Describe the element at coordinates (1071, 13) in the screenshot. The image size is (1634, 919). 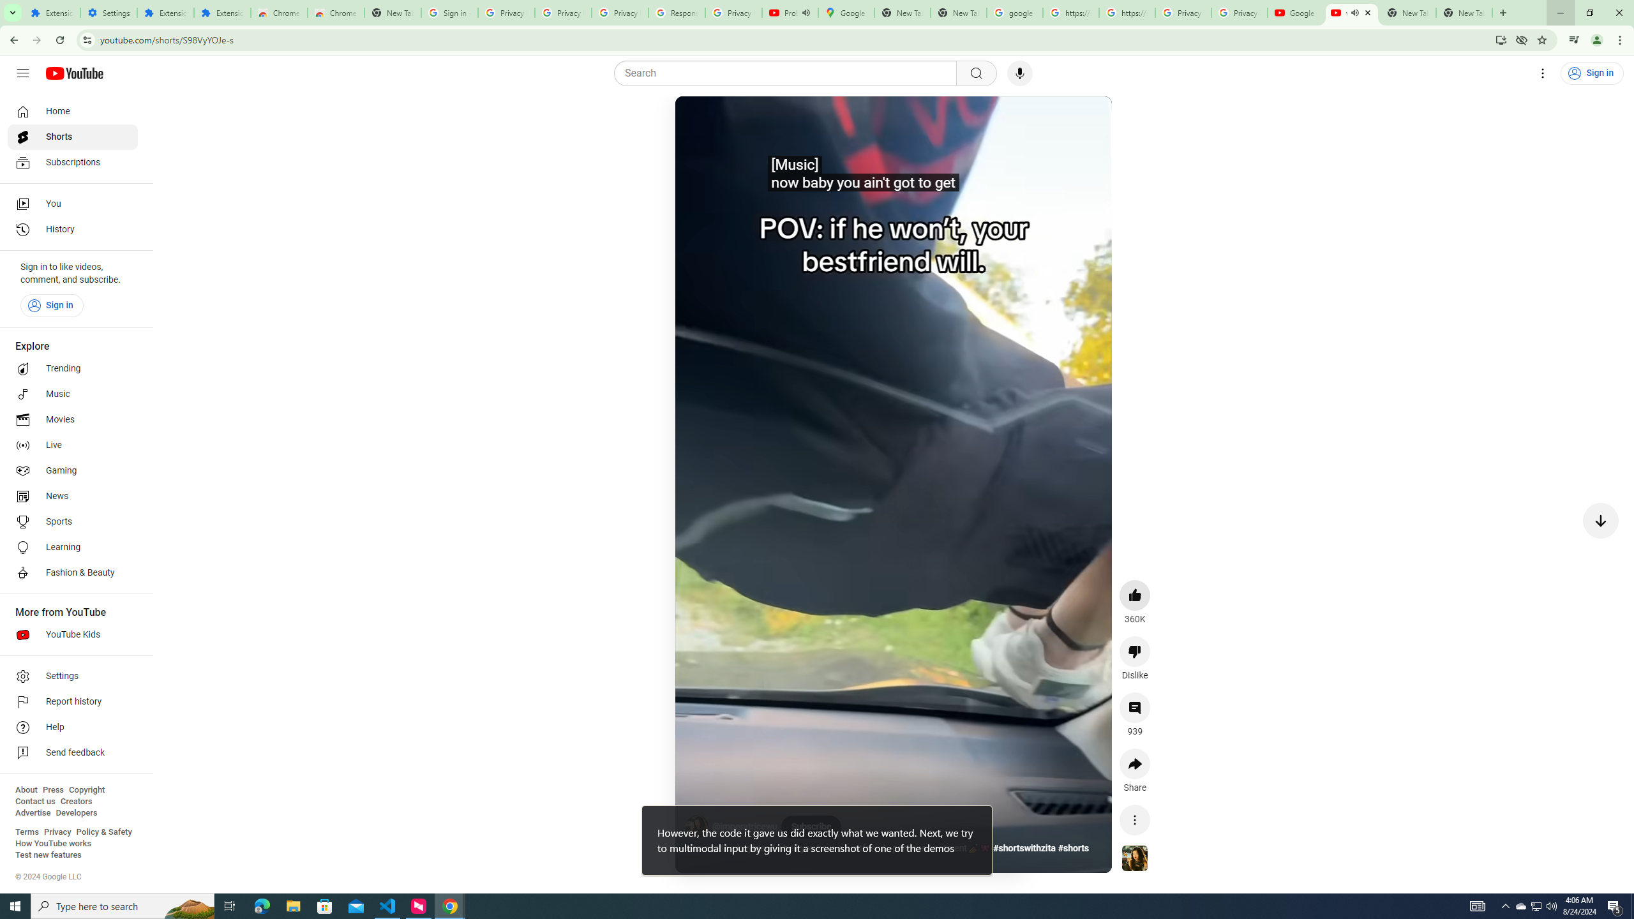
I see `https://scholar.google.com/` at that location.